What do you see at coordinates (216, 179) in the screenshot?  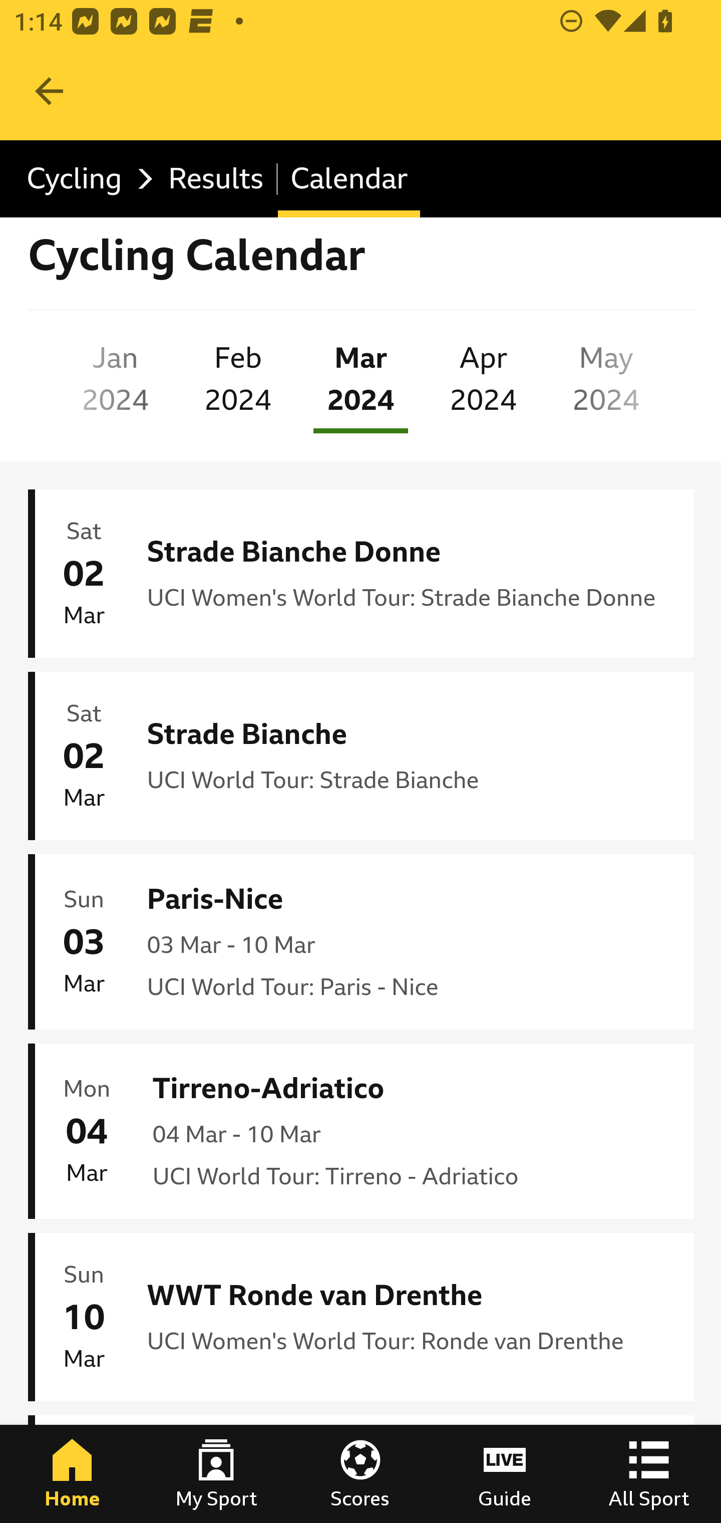 I see `Results` at bounding box center [216, 179].